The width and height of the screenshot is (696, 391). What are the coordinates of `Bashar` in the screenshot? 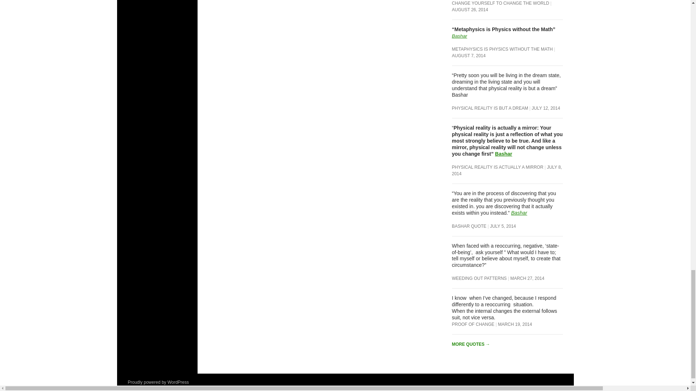 It's located at (459, 35).